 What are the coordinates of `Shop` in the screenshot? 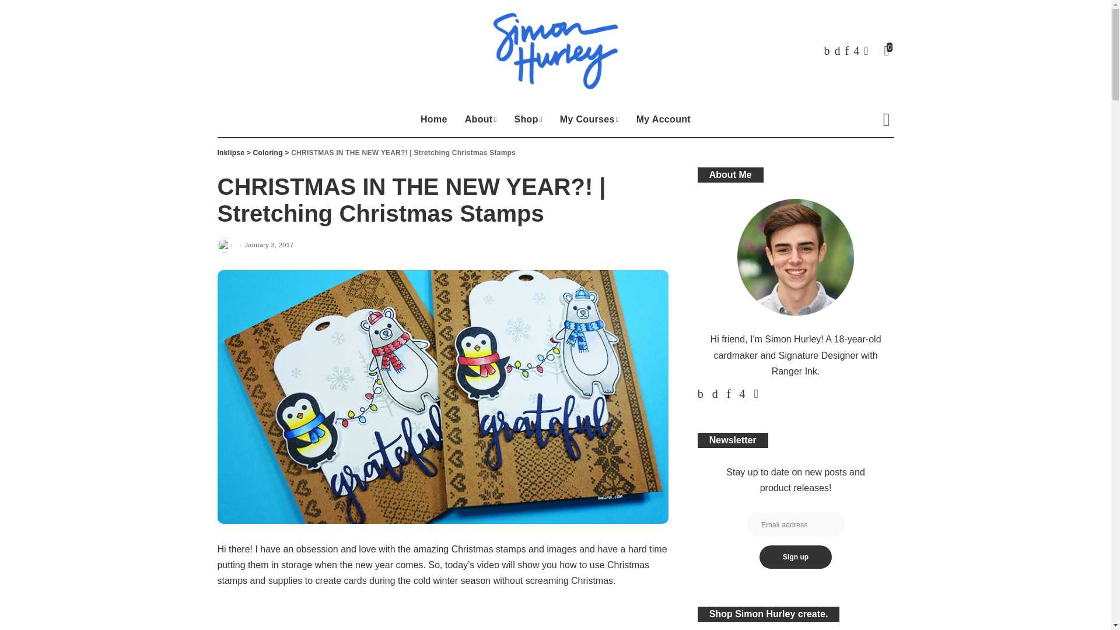 It's located at (528, 119).